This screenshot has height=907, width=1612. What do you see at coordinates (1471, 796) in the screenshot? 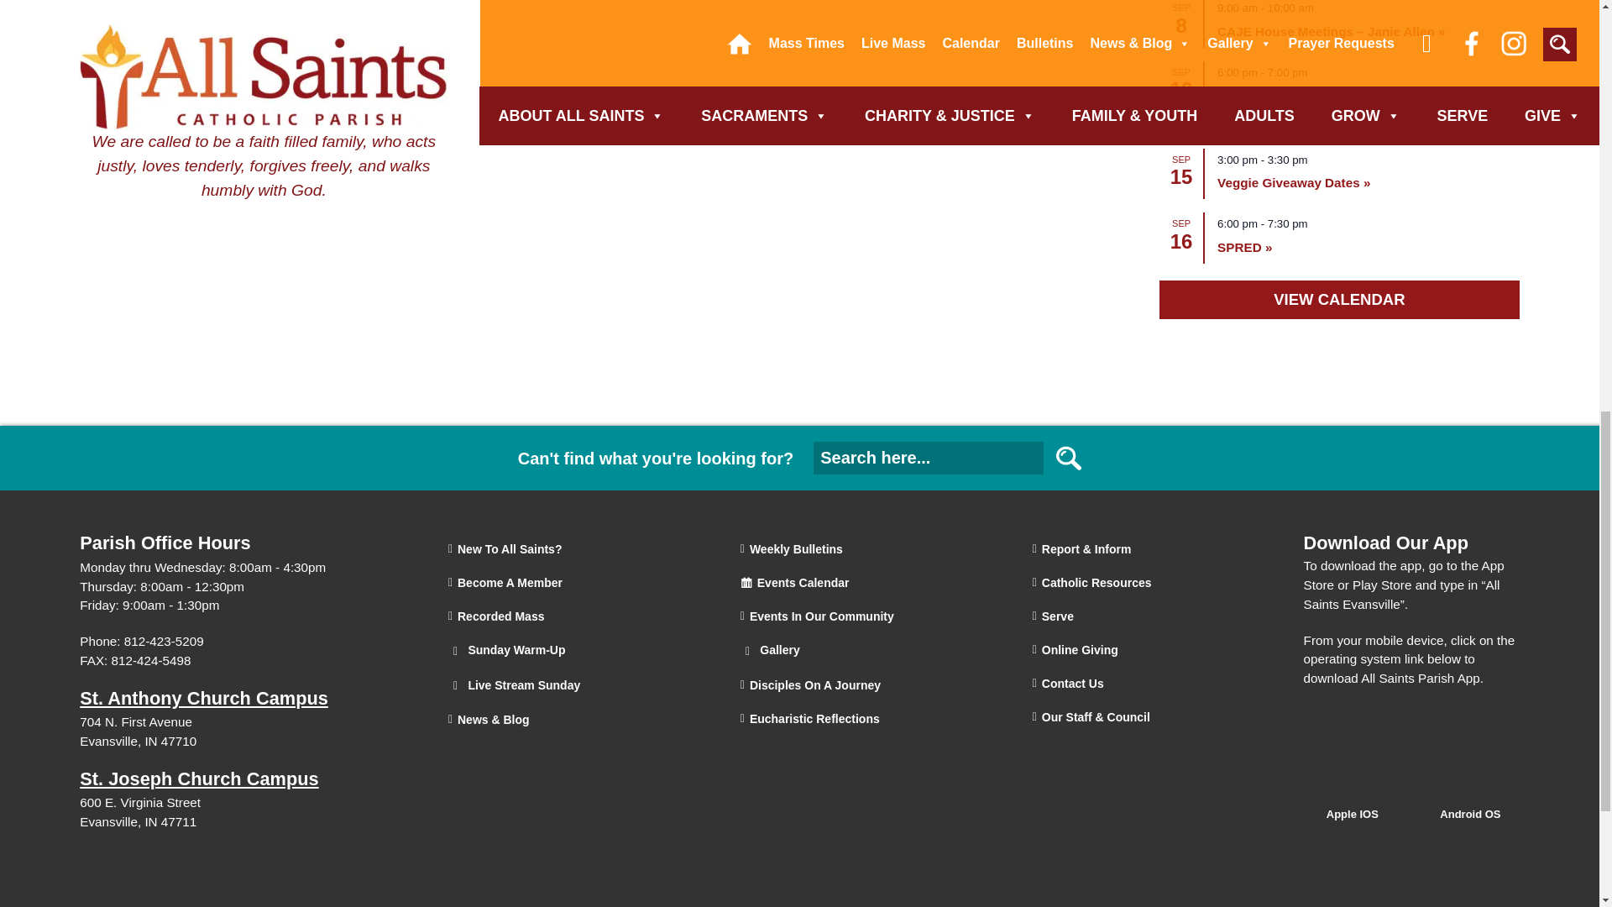
I see `All Saints App for Android` at bounding box center [1471, 796].